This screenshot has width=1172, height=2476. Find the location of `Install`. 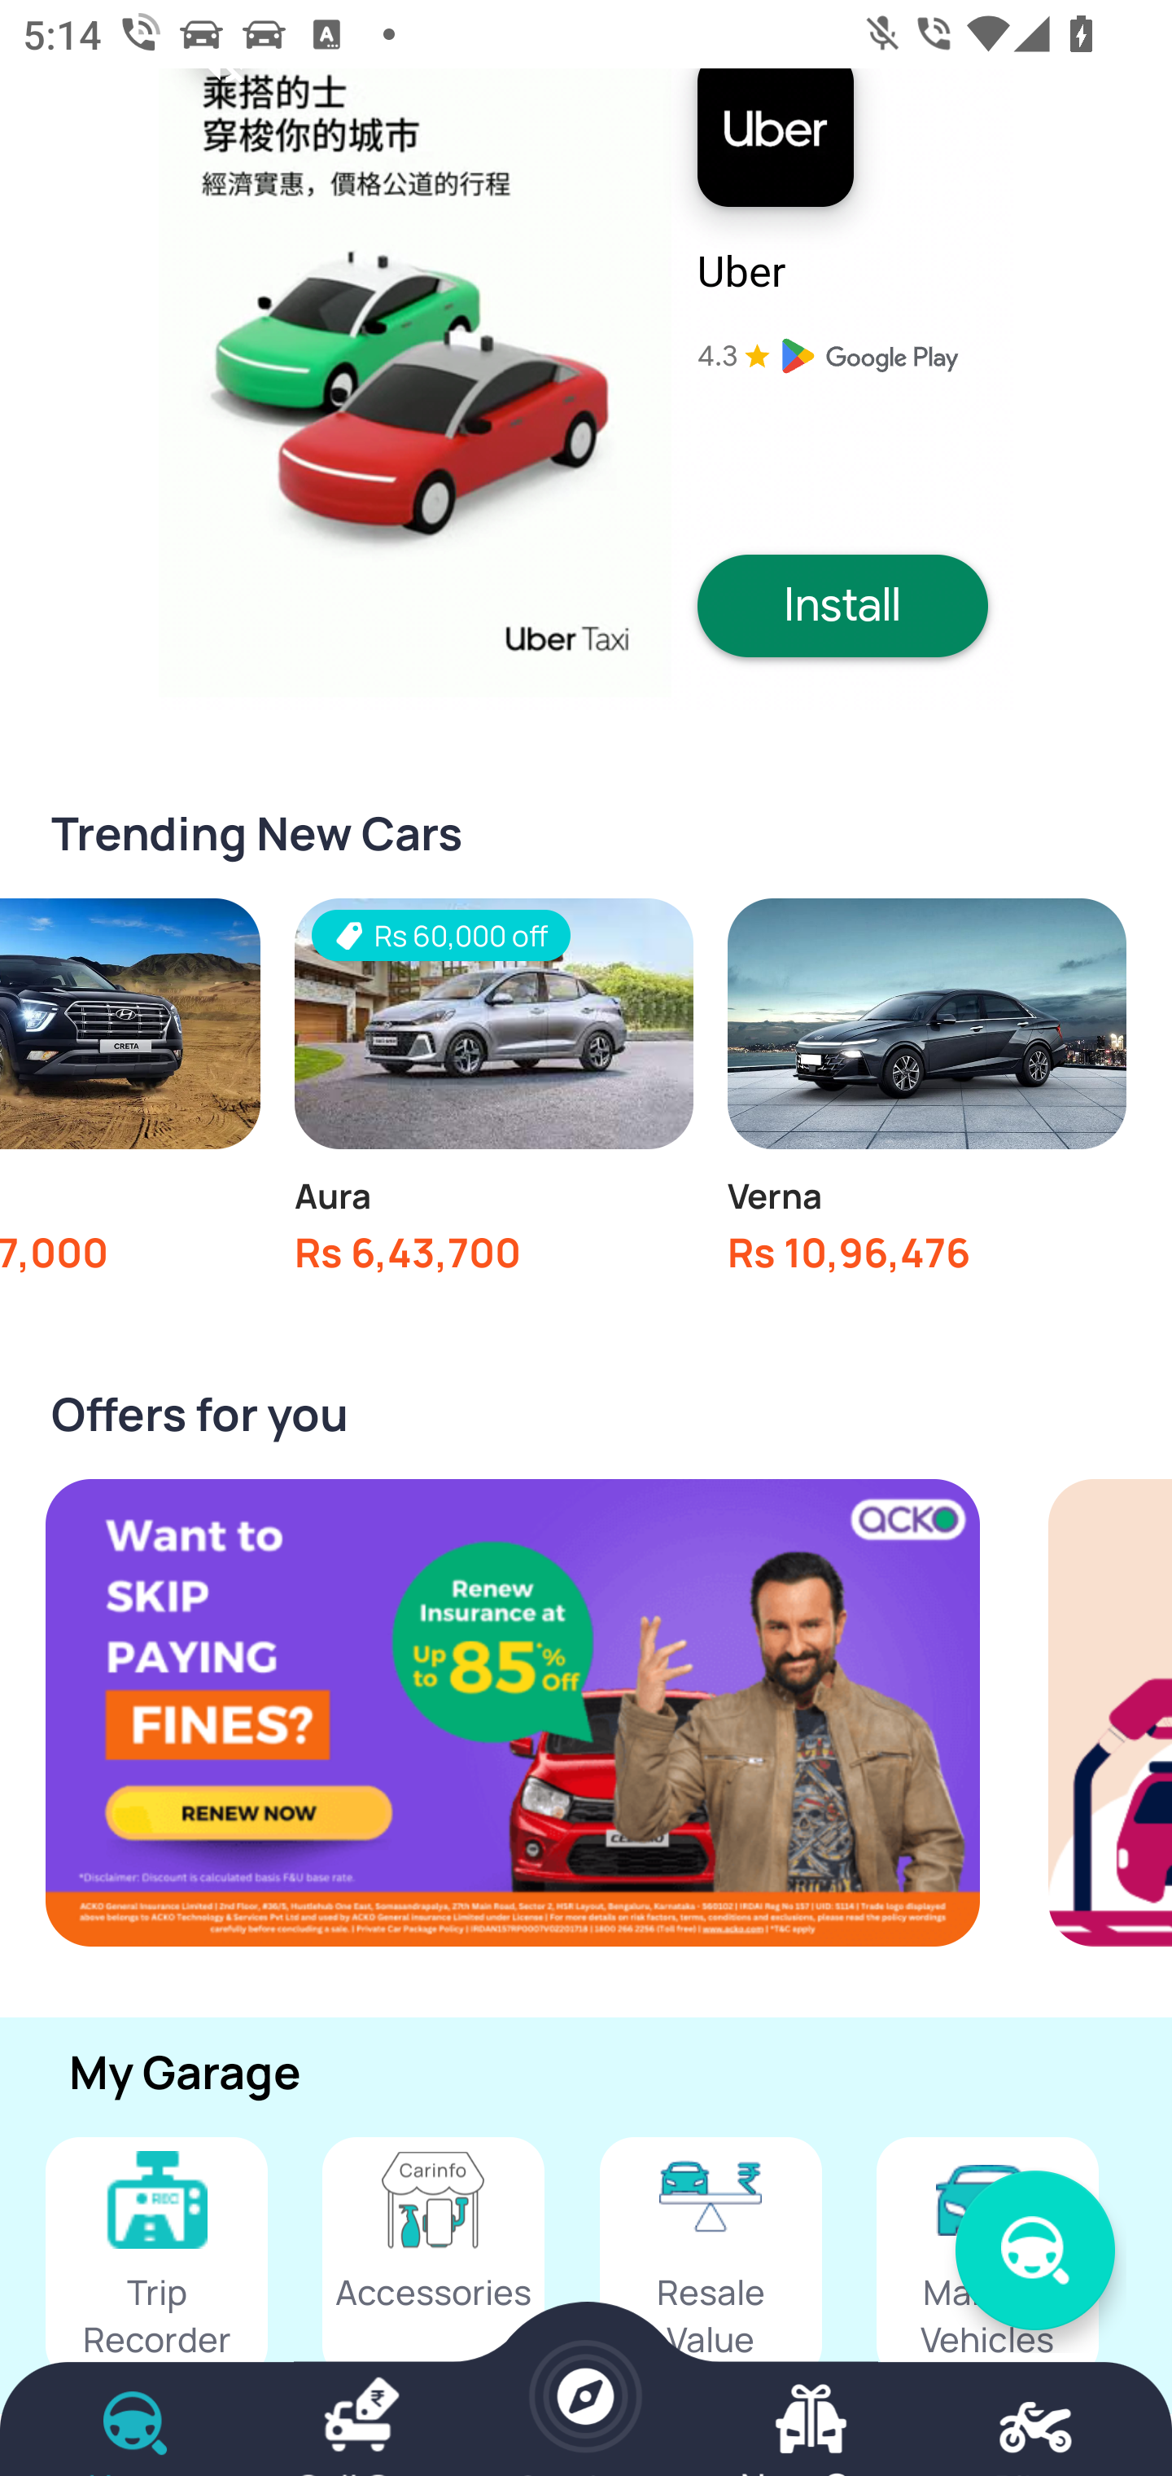

Install is located at coordinates (842, 604).